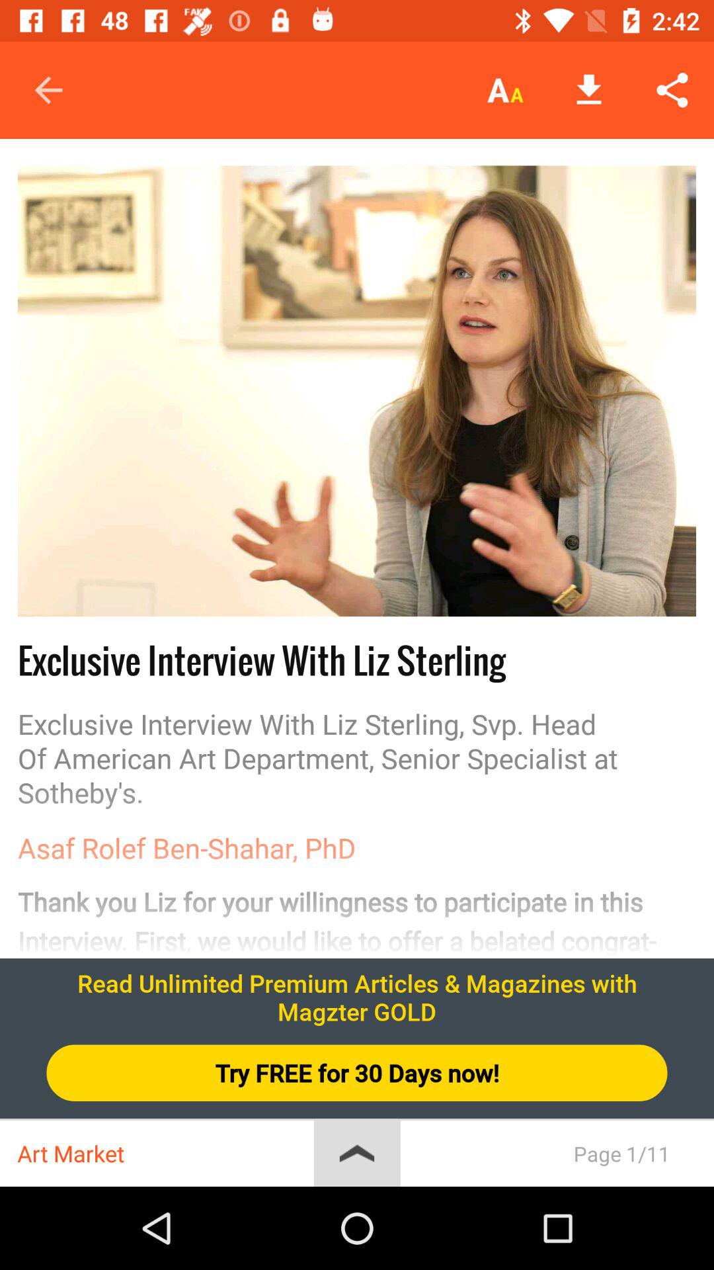  Describe the element at coordinates (357, 1073) in the screenshot. I see `tap item below read unlimited premium item` at that location.